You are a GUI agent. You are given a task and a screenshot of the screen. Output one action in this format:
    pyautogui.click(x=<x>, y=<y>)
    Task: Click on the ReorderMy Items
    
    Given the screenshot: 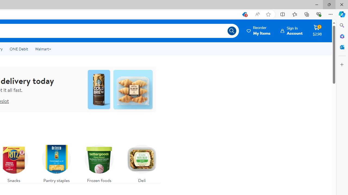 What is the action you would take?
    pyautogui.click(x=259, y=31)
    